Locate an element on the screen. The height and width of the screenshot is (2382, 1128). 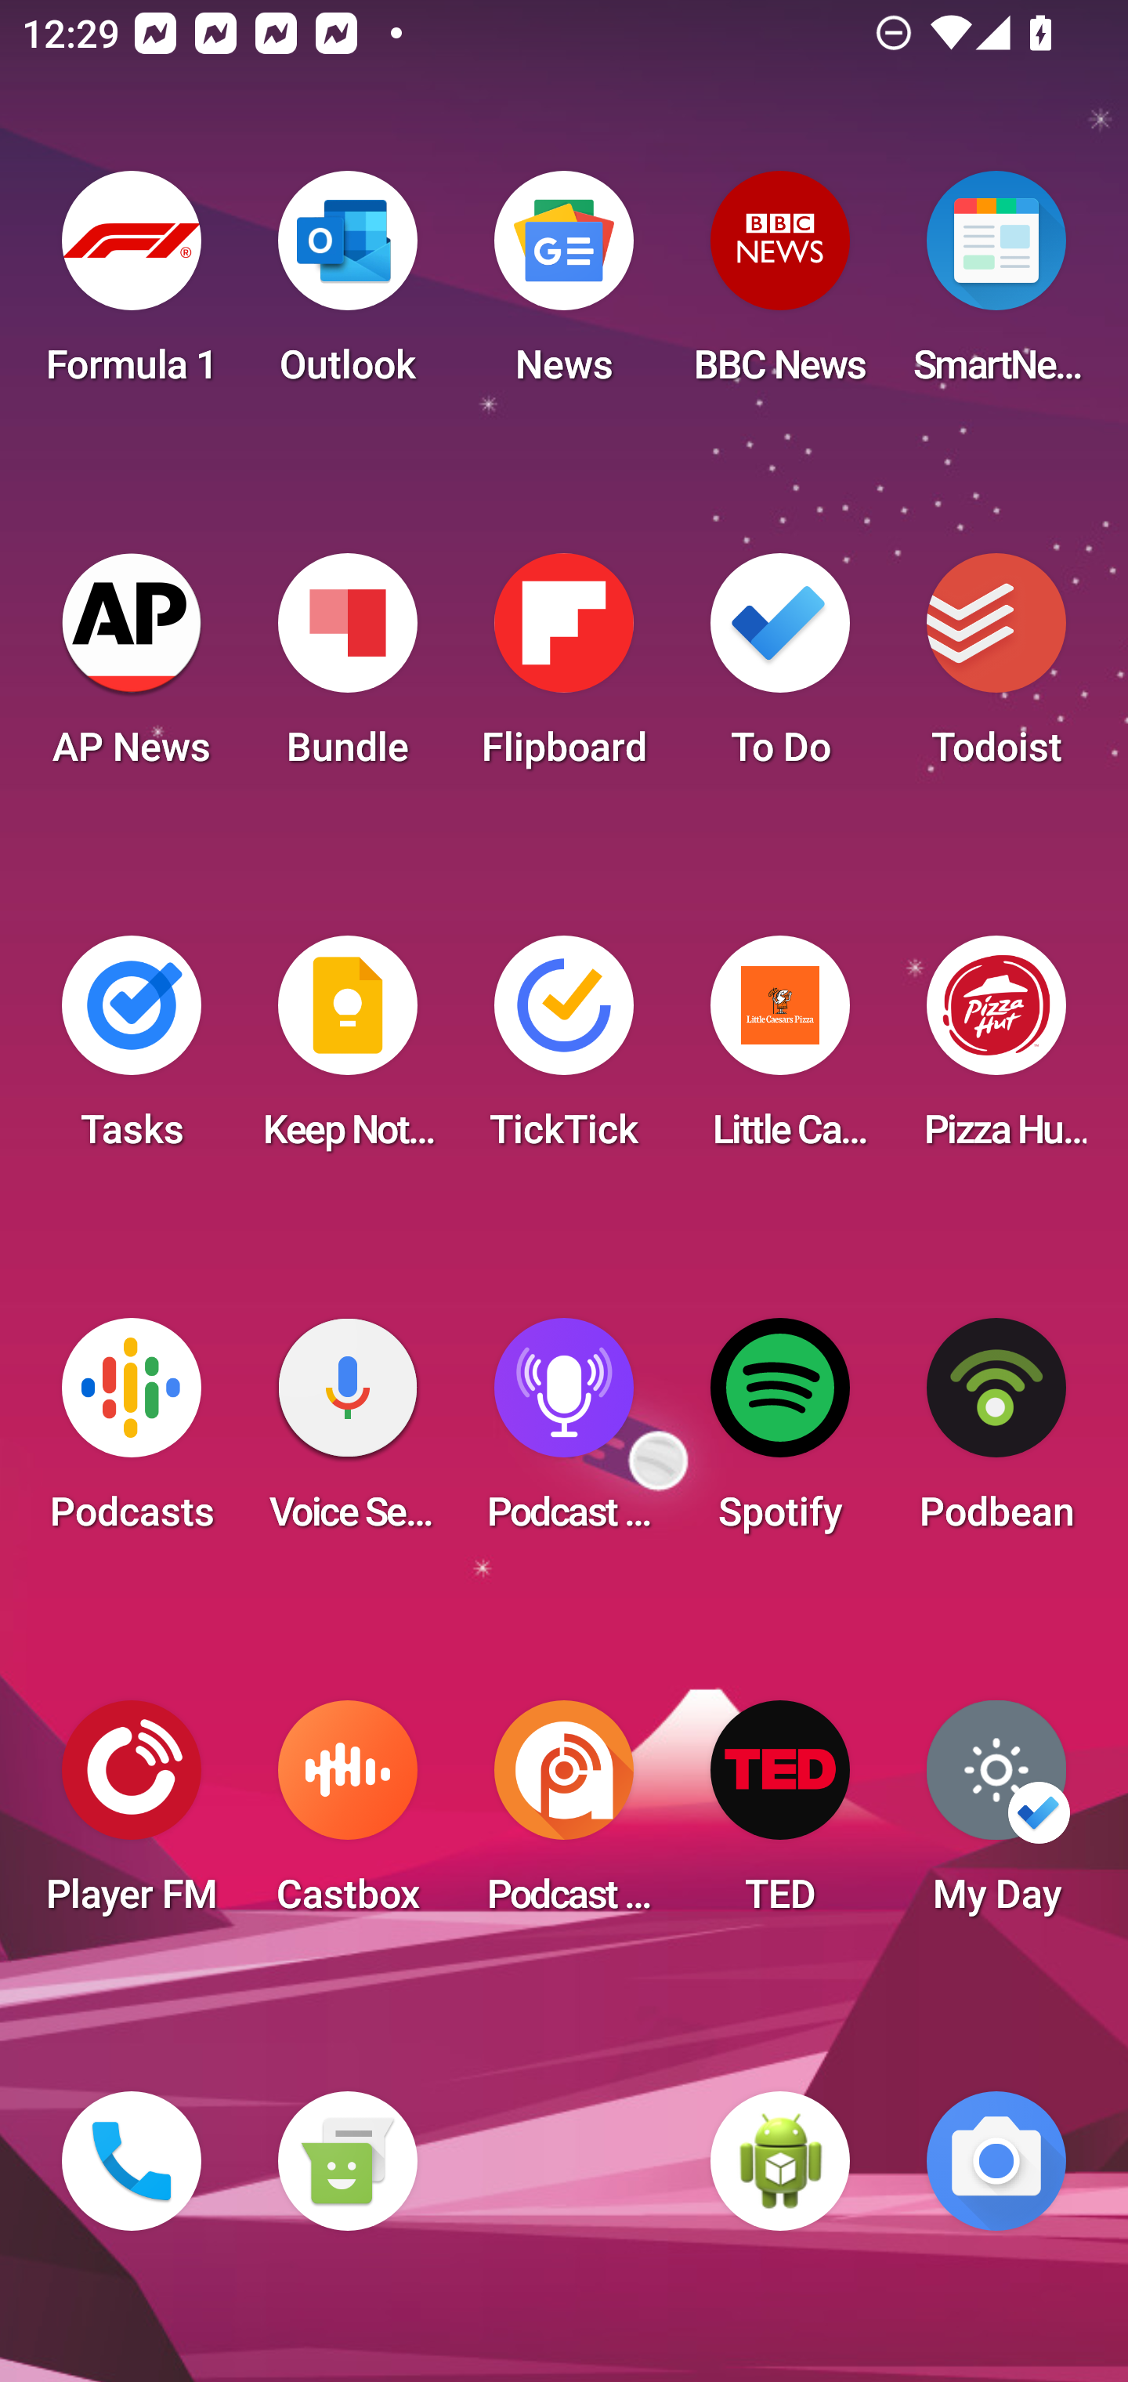
BBC News is located at coordinates (780, 287).